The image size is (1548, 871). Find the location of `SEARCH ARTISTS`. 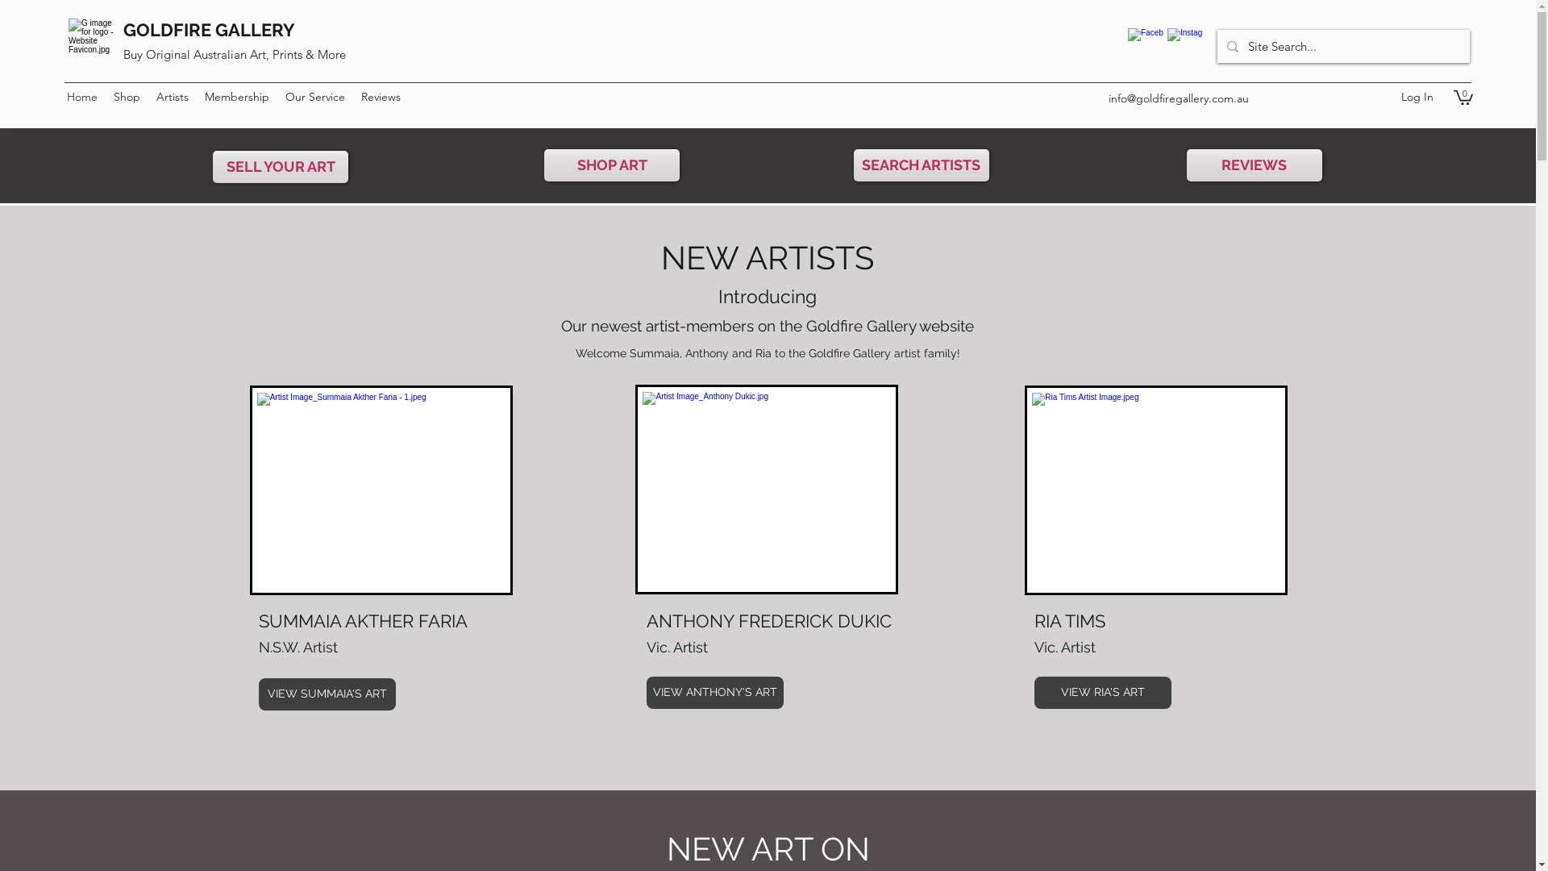

SEARCH ARTISTS is located at coordinates (922, 165).